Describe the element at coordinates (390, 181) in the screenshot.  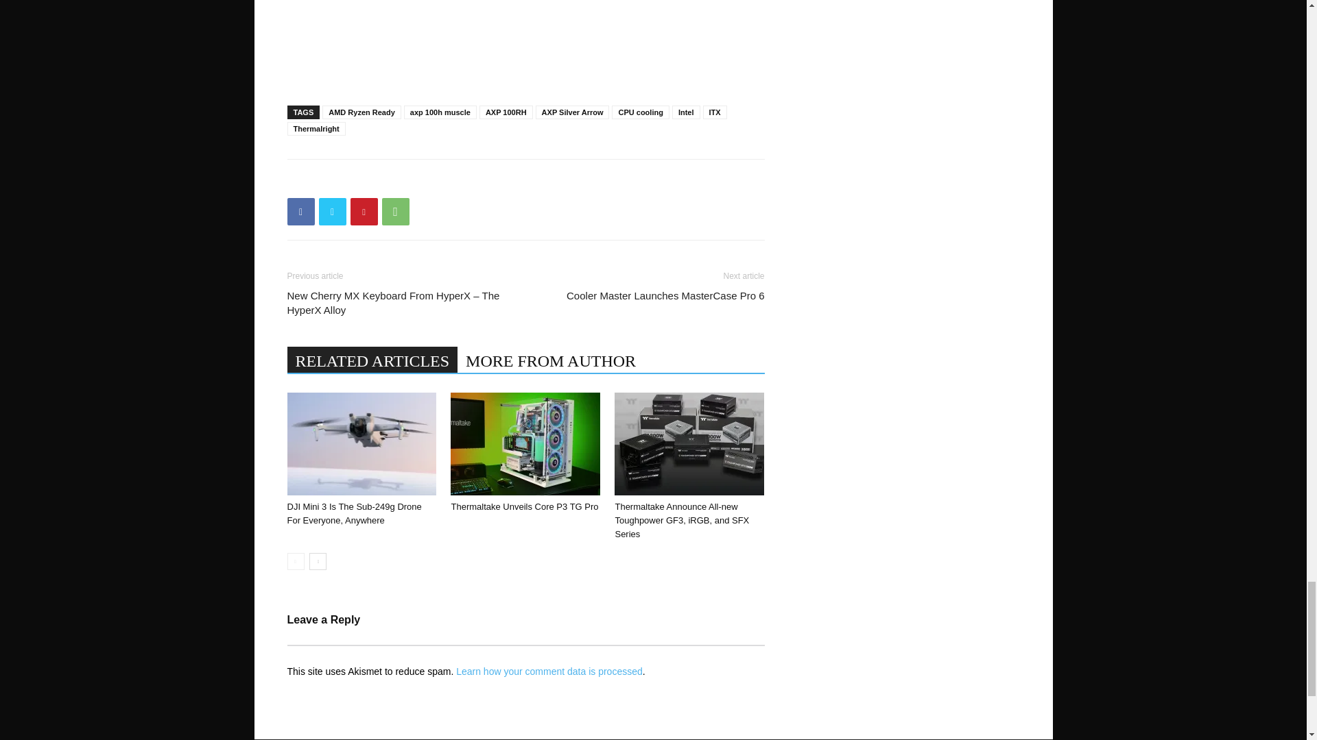
I see `bottomFacebookLike` at that location.